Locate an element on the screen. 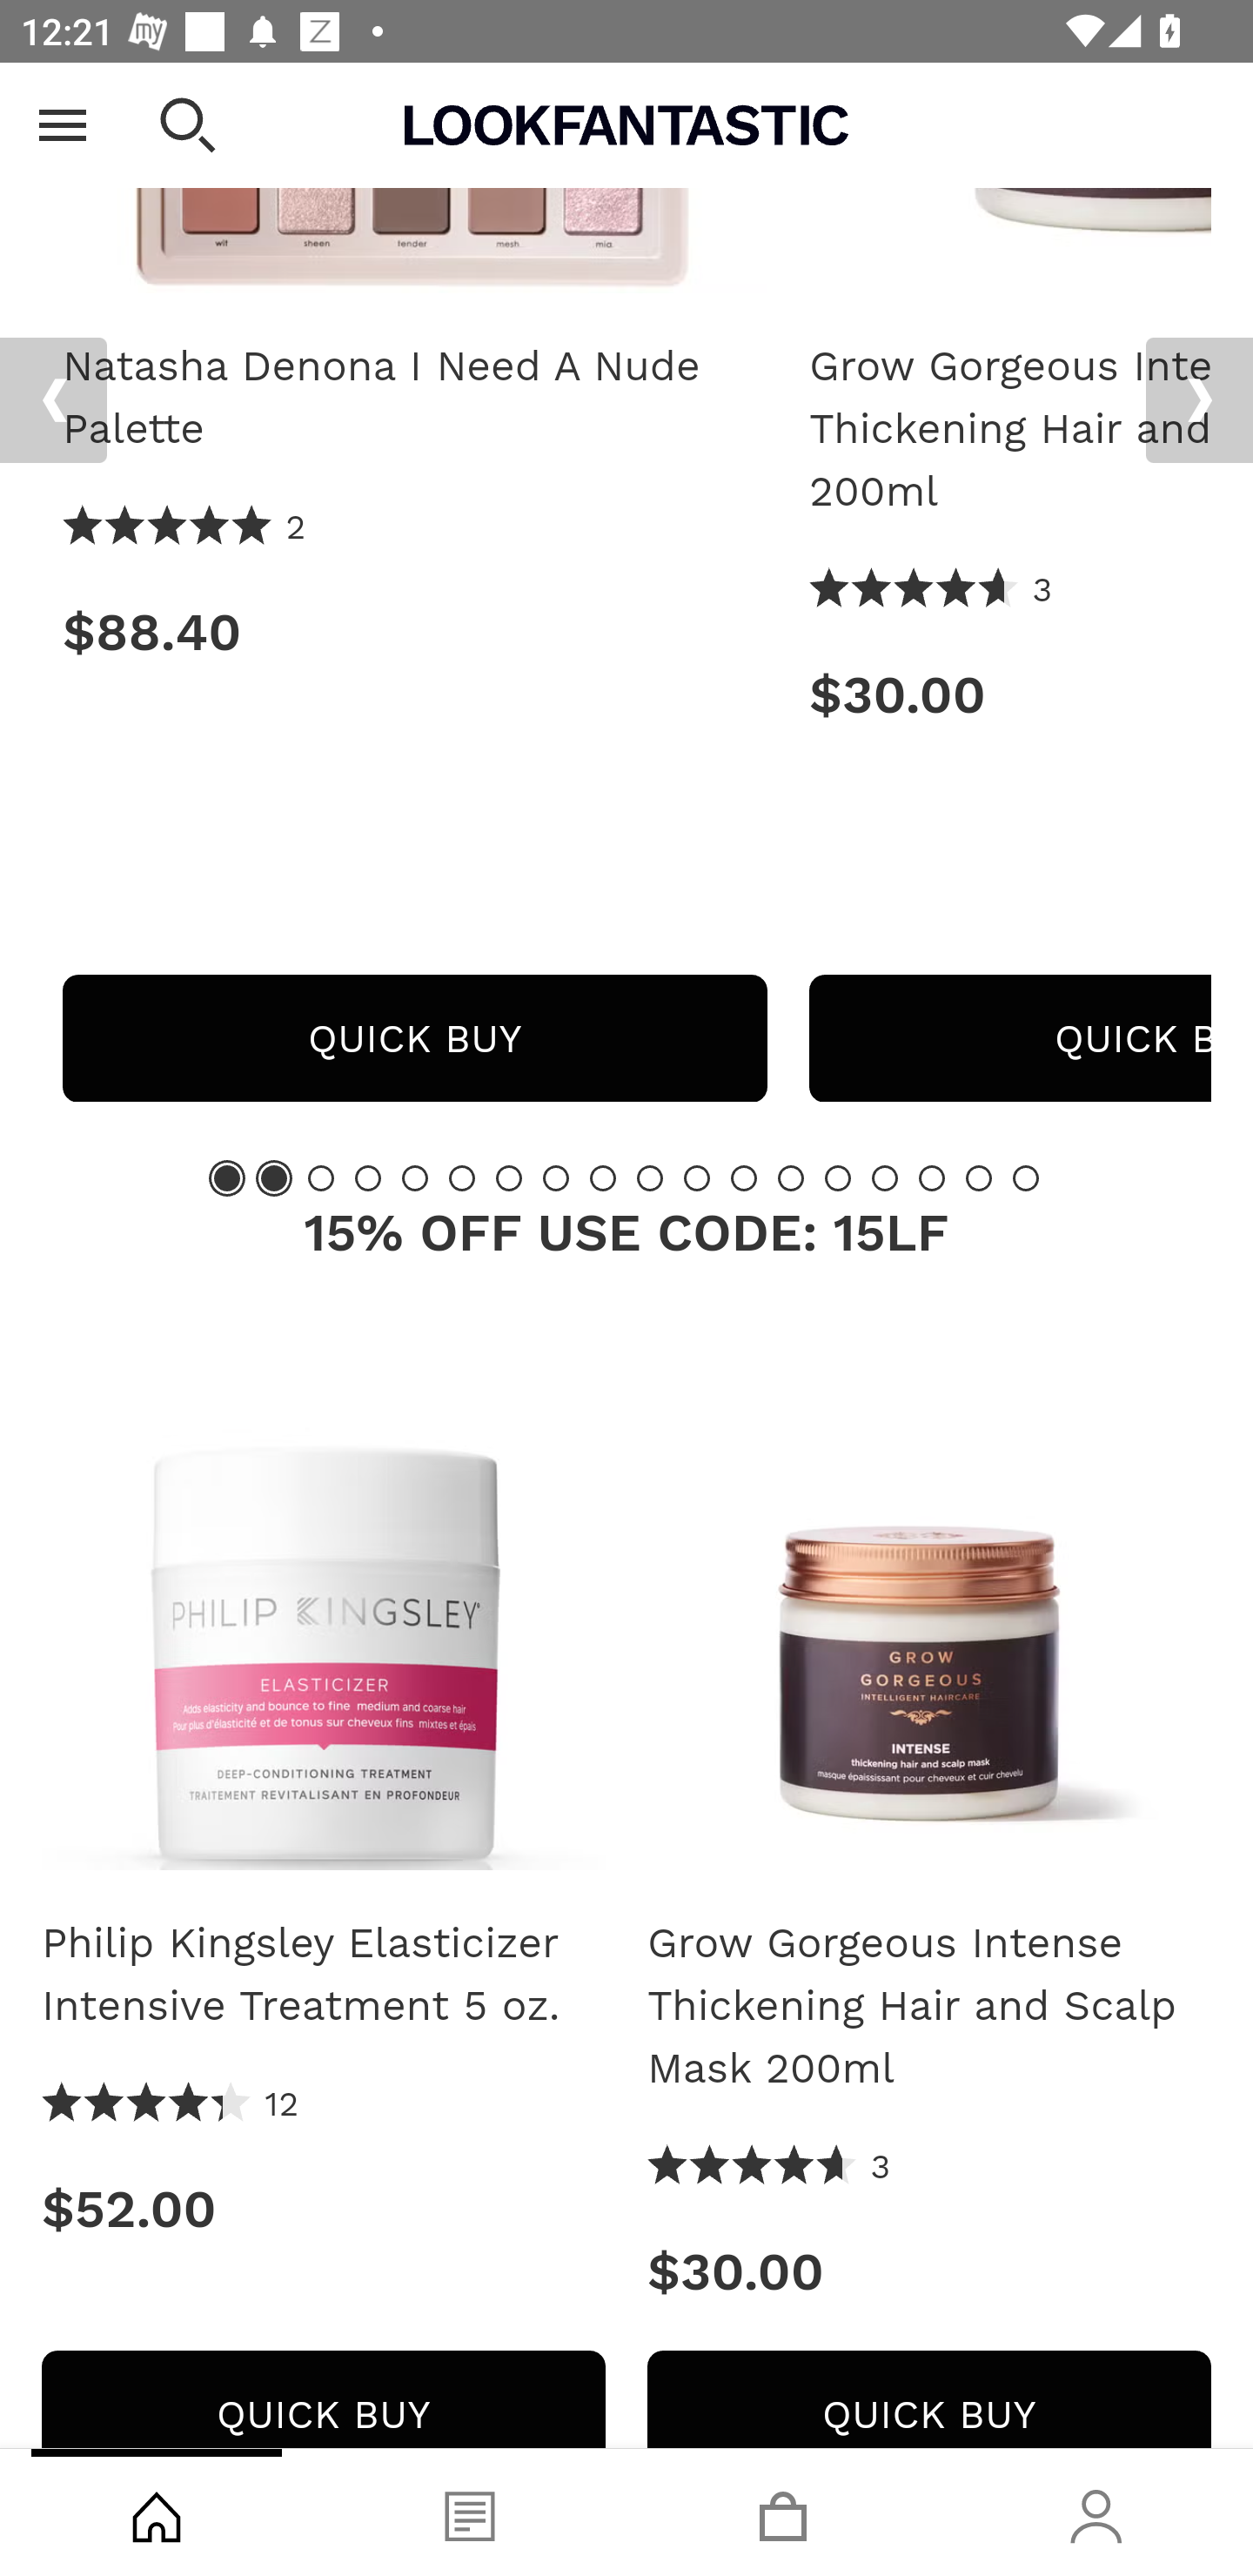  Showing Slide 1 (Current Item) is located at coordinates (227, 1178).